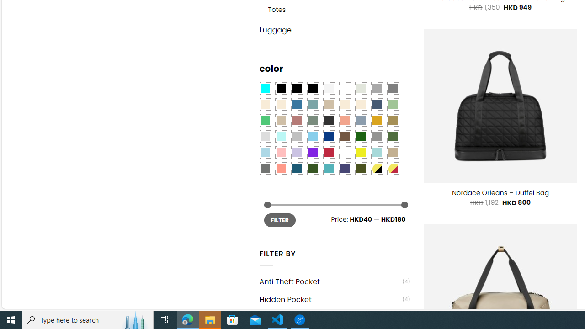  What do you see at coordinates (393, 89) in the screenshot?
I see `All Gray` at bounding box center [393, 89].